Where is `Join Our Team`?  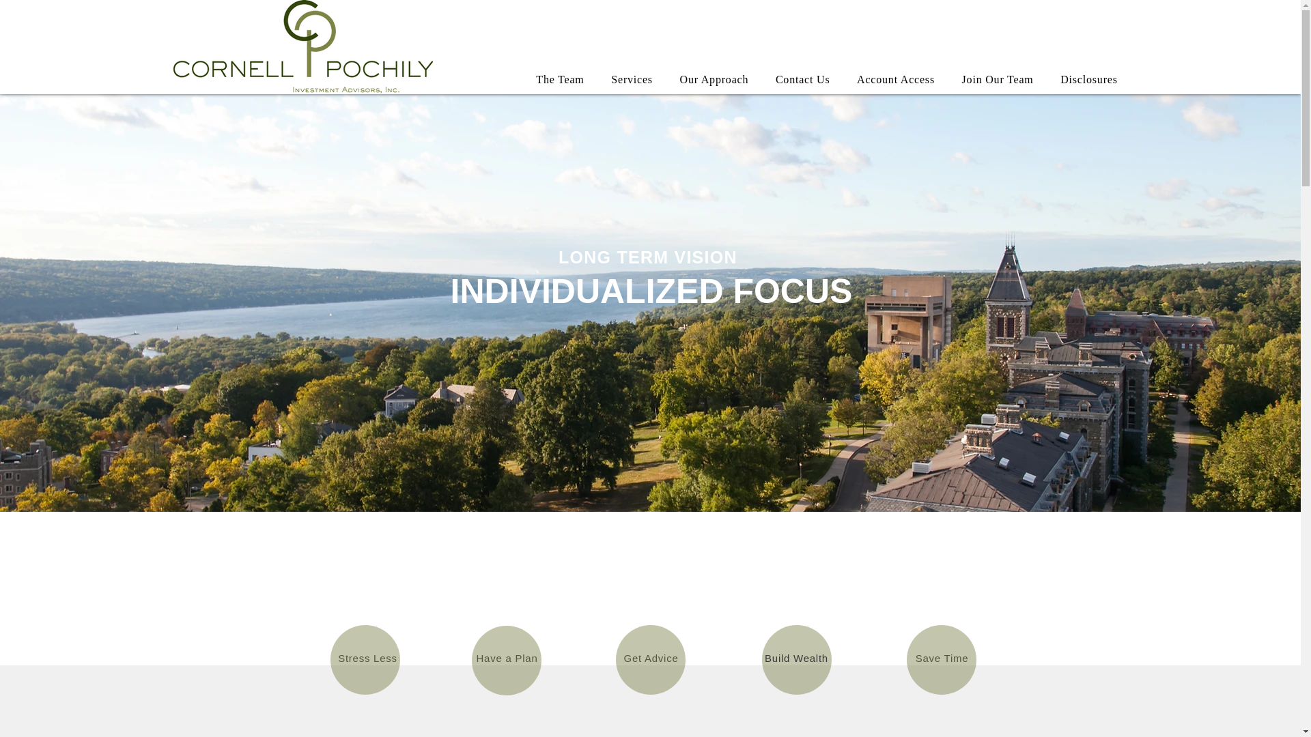
Join Our Team is located at coordinates (998, 80).